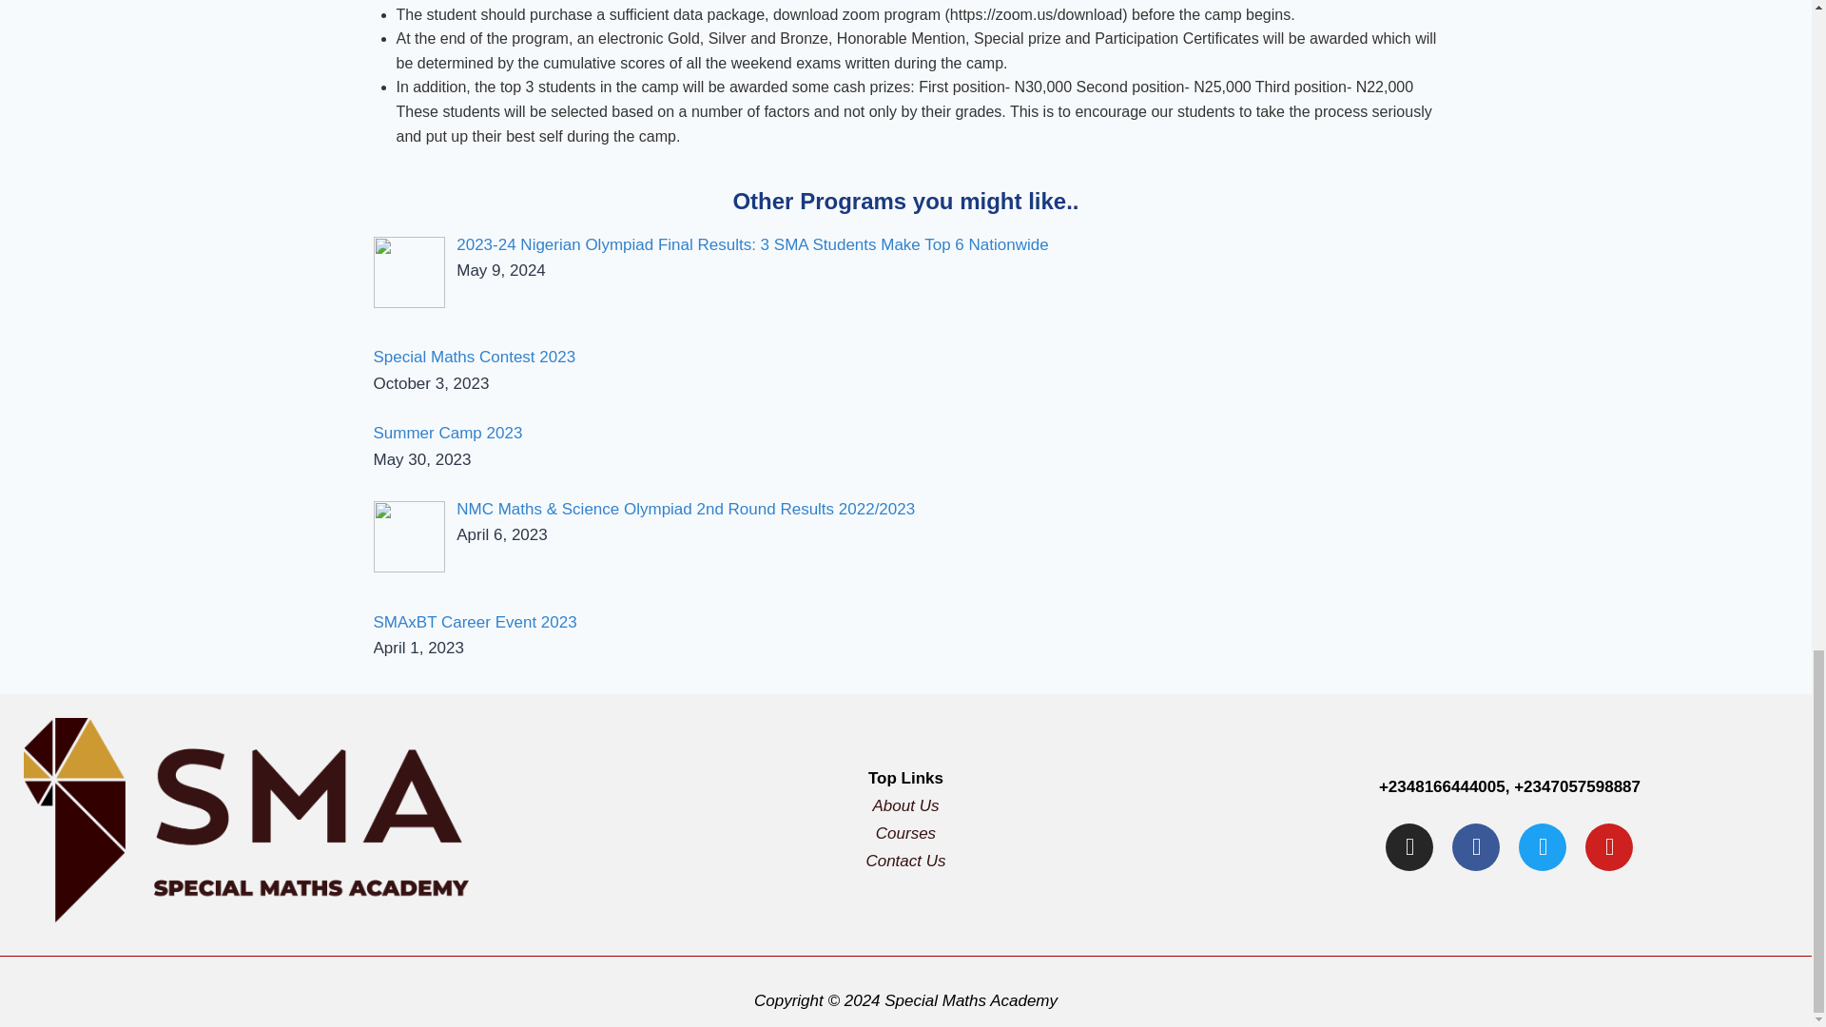  I want to click on Courses, so click(905, 833).